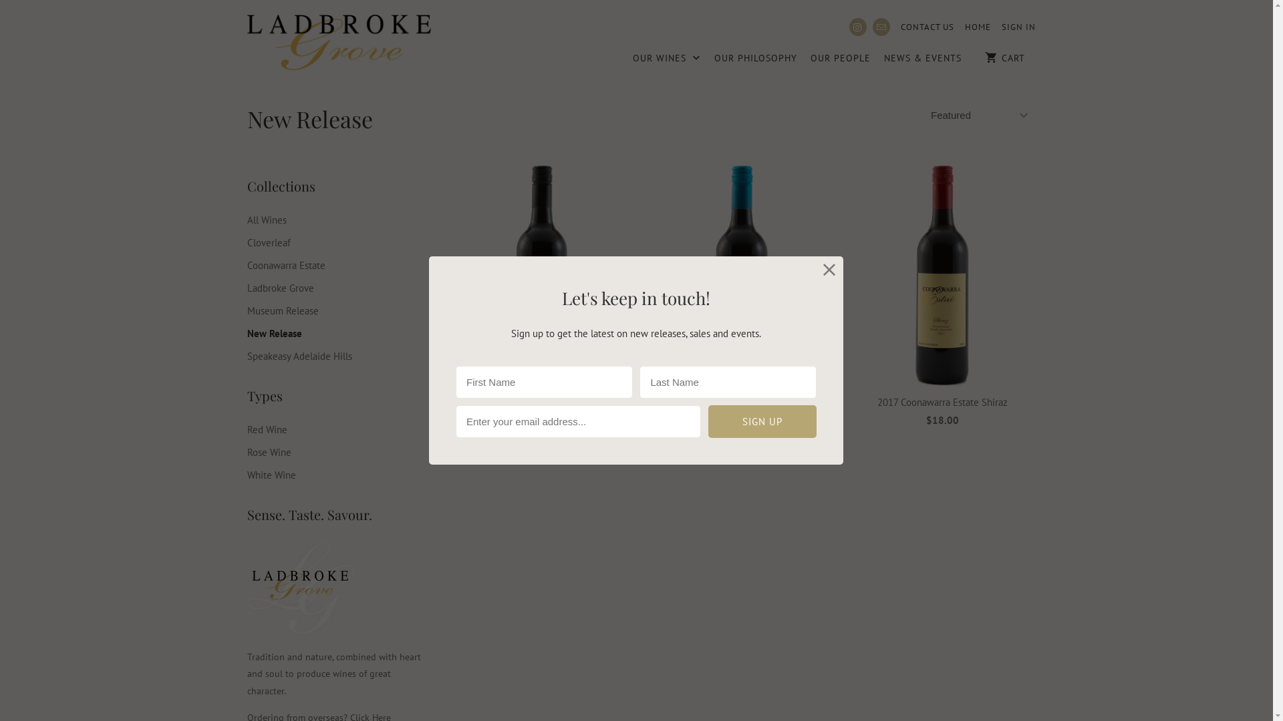 Image resolution: width=1283 pixels, height=721 pixels. Describe the element at coordinates (286, 266) in the screenshot. I see `Coonawarra Estate` at that location.